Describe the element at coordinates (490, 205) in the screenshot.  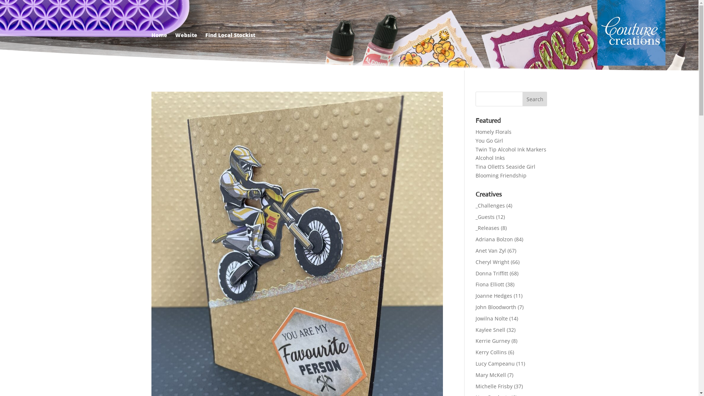
I see `_Challenges` at that location.